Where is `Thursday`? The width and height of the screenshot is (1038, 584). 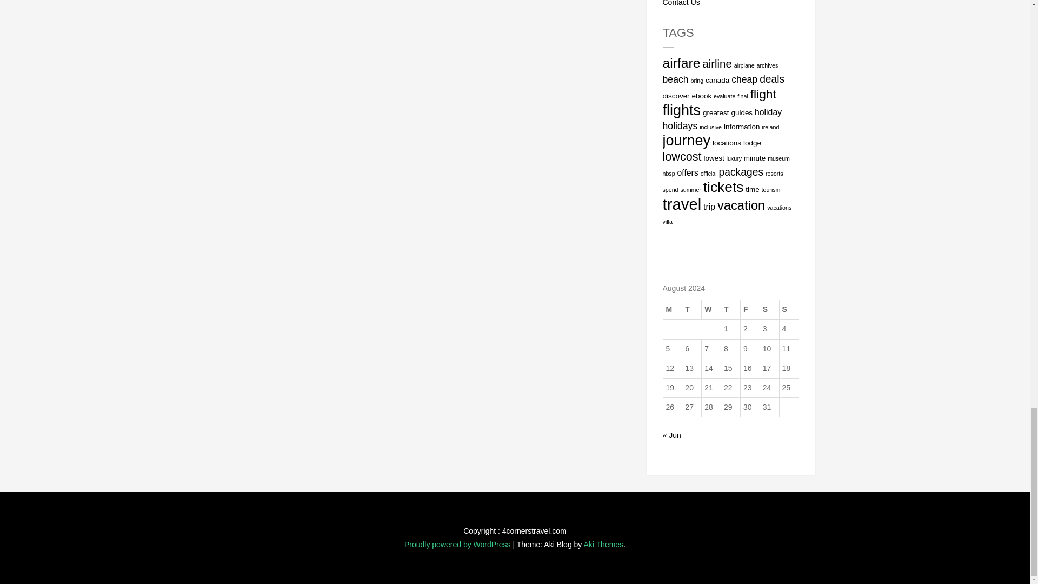 Thursday is located at coordinates (731, 309).